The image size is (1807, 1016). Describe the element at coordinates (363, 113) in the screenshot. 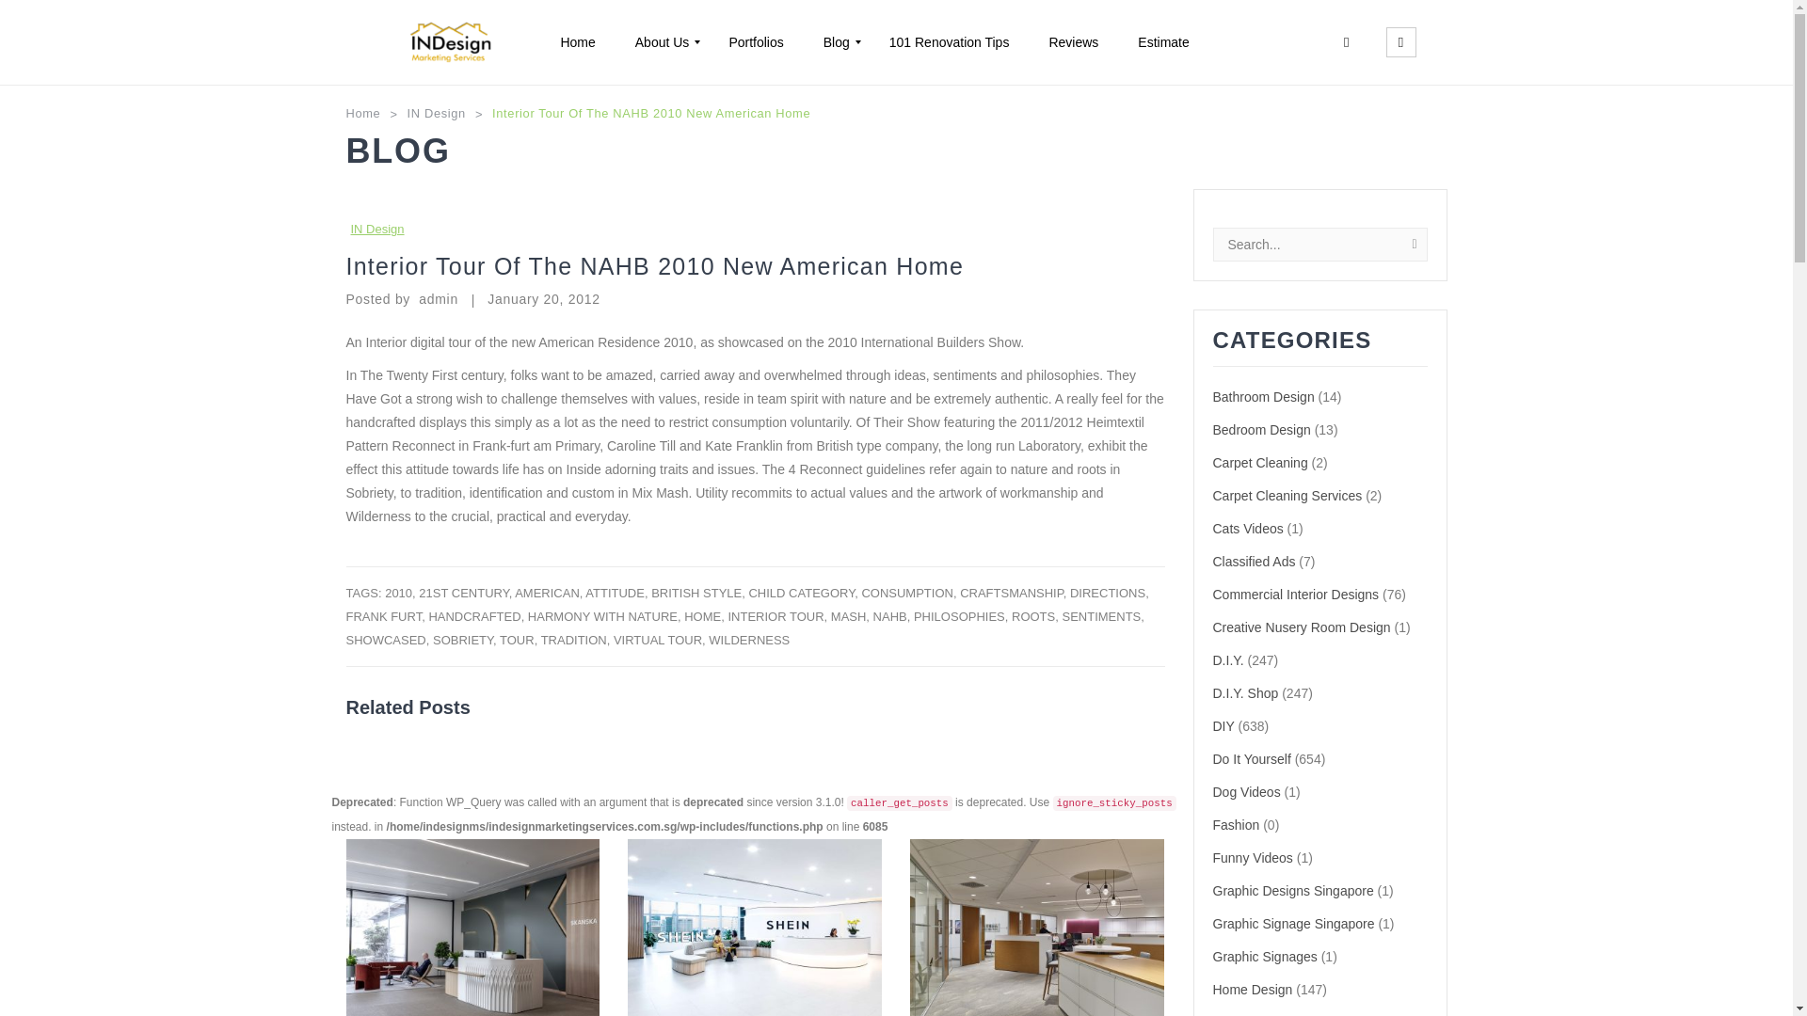

I see `Home` at that location.